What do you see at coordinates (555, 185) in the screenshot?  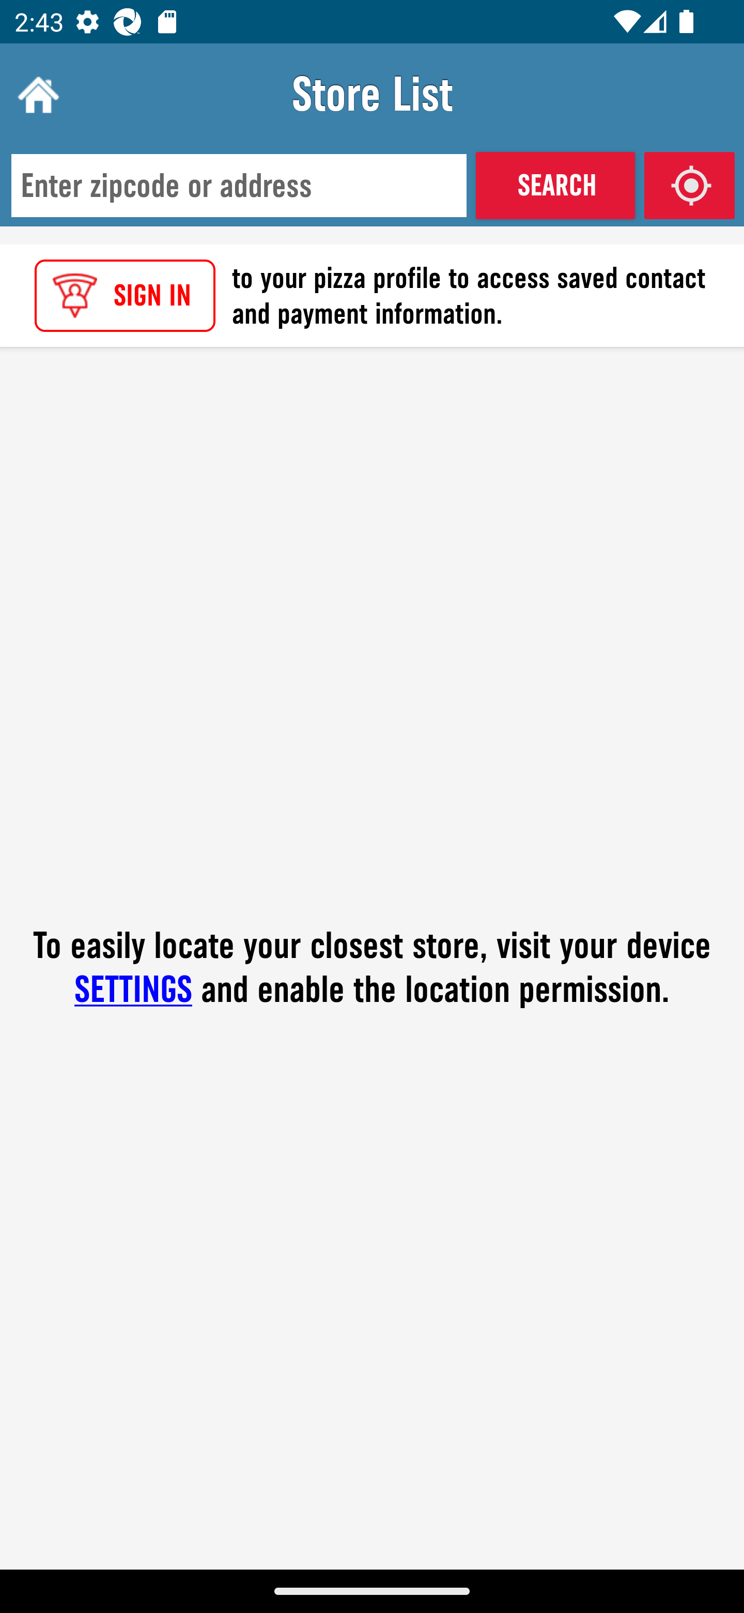 I see `SEARCH` at bounding box center [555, 185].